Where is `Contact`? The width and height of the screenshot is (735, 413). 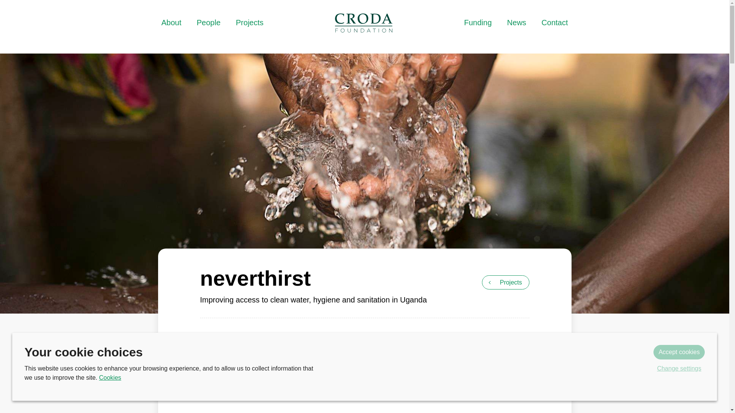 Contact is located at coordinates (555, 23).